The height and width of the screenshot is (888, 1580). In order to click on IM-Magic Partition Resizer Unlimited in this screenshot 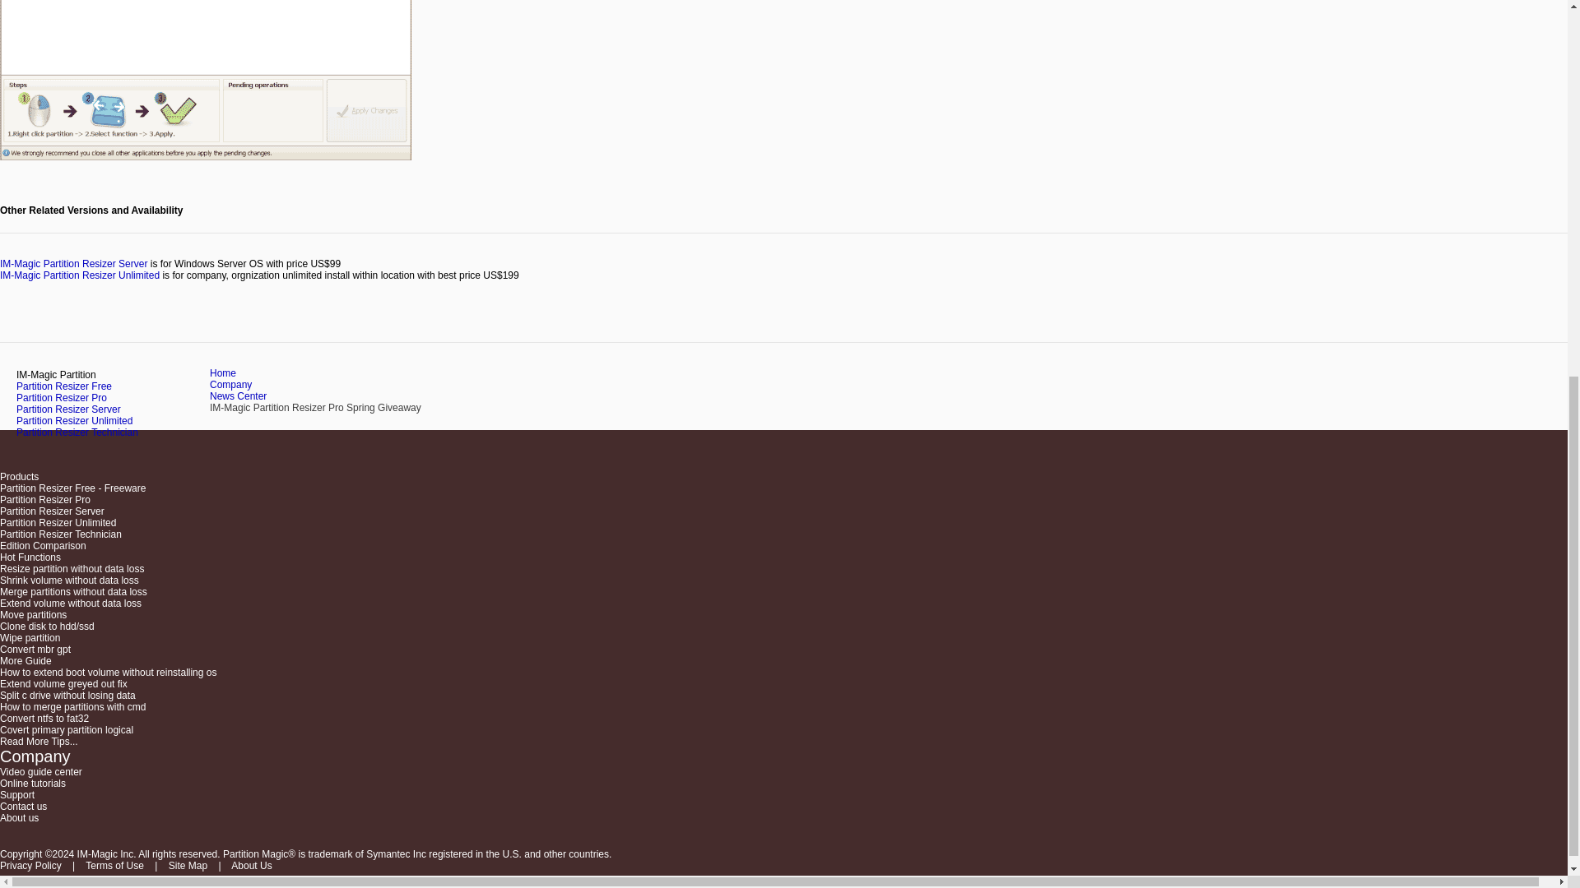, I will do `click(79, 275)`.